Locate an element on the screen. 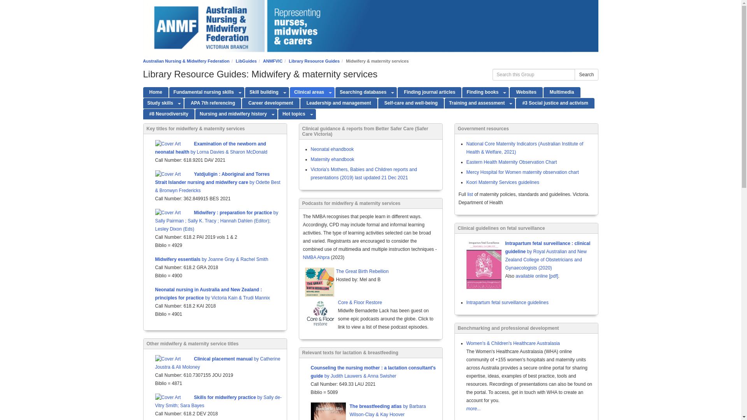 This screenshot has width=747, height=420. Toggle Dropdown is located at coordinates (312, 114).